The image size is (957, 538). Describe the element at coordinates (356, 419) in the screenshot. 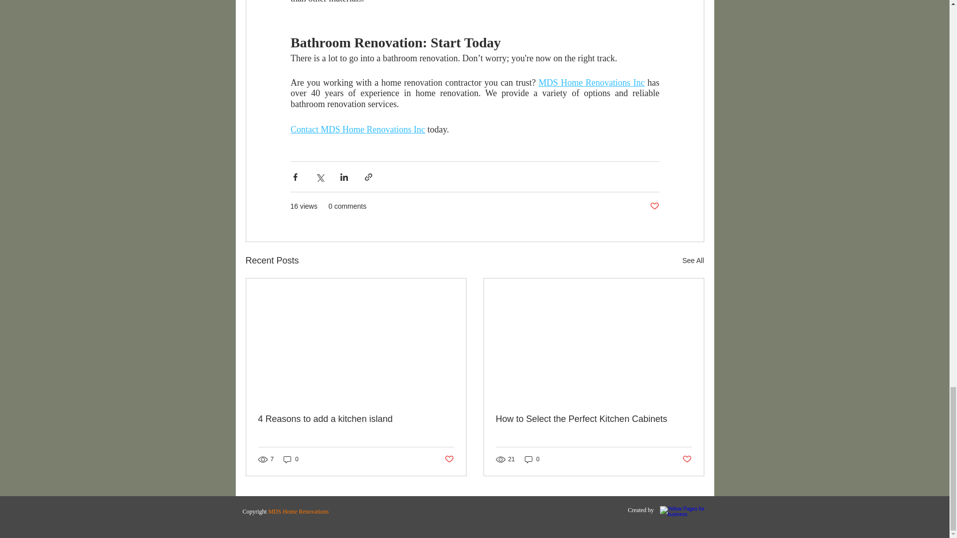

I see `4 Reasons to add a kitchen island` at that location.